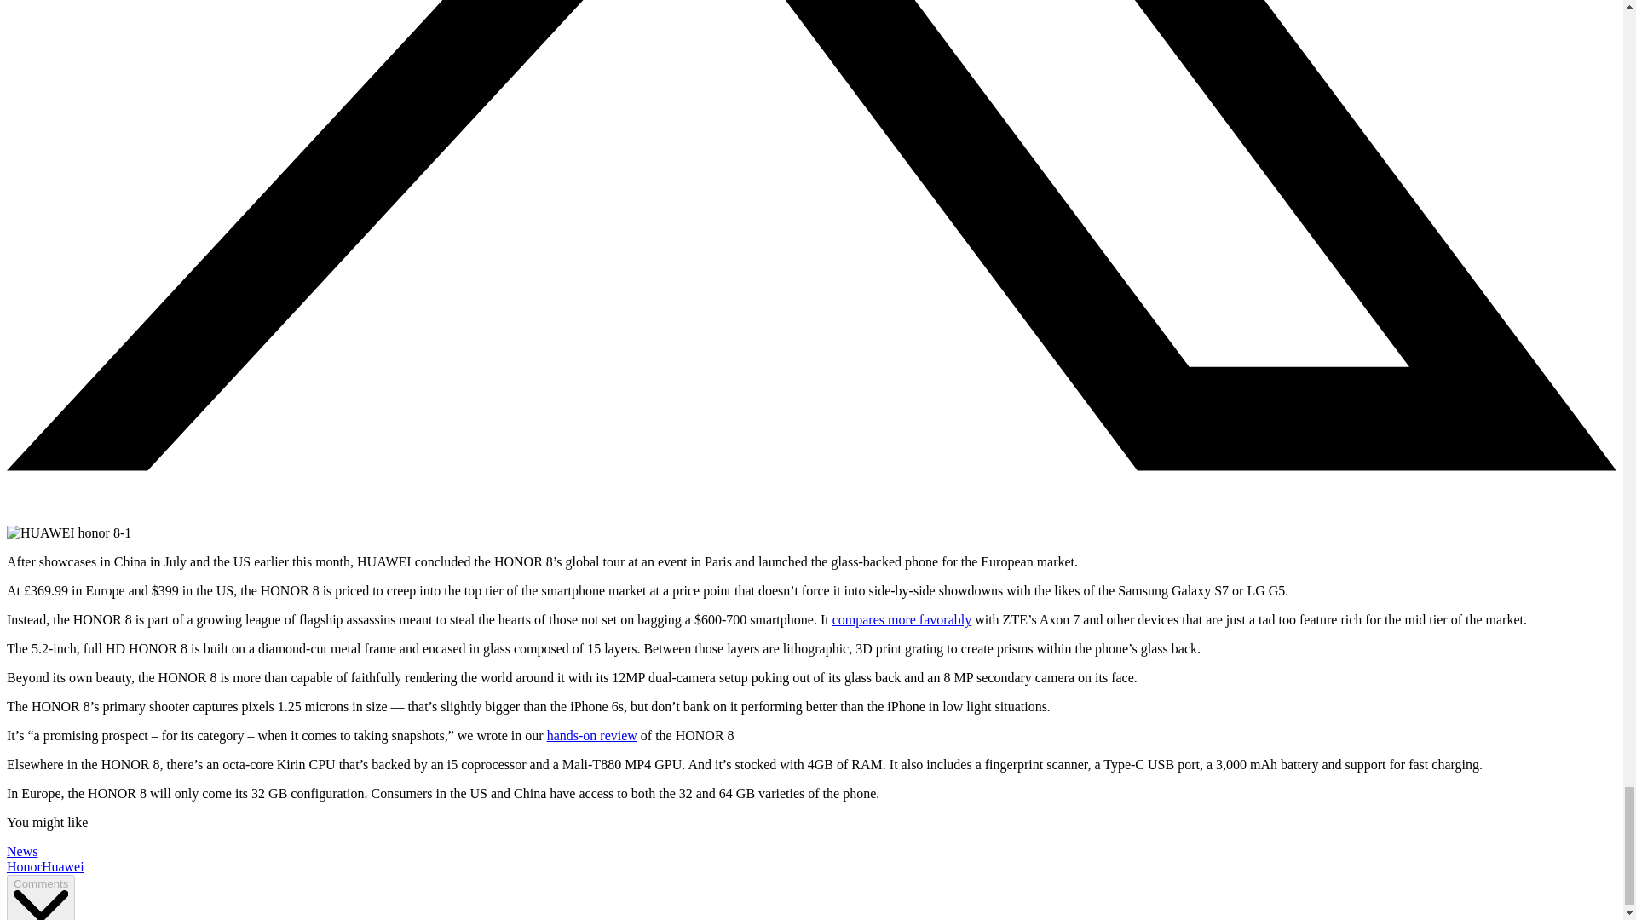 The width and height of the screenshot is (1636, 920). I want to click on compares more favorably, so click(902, 619).